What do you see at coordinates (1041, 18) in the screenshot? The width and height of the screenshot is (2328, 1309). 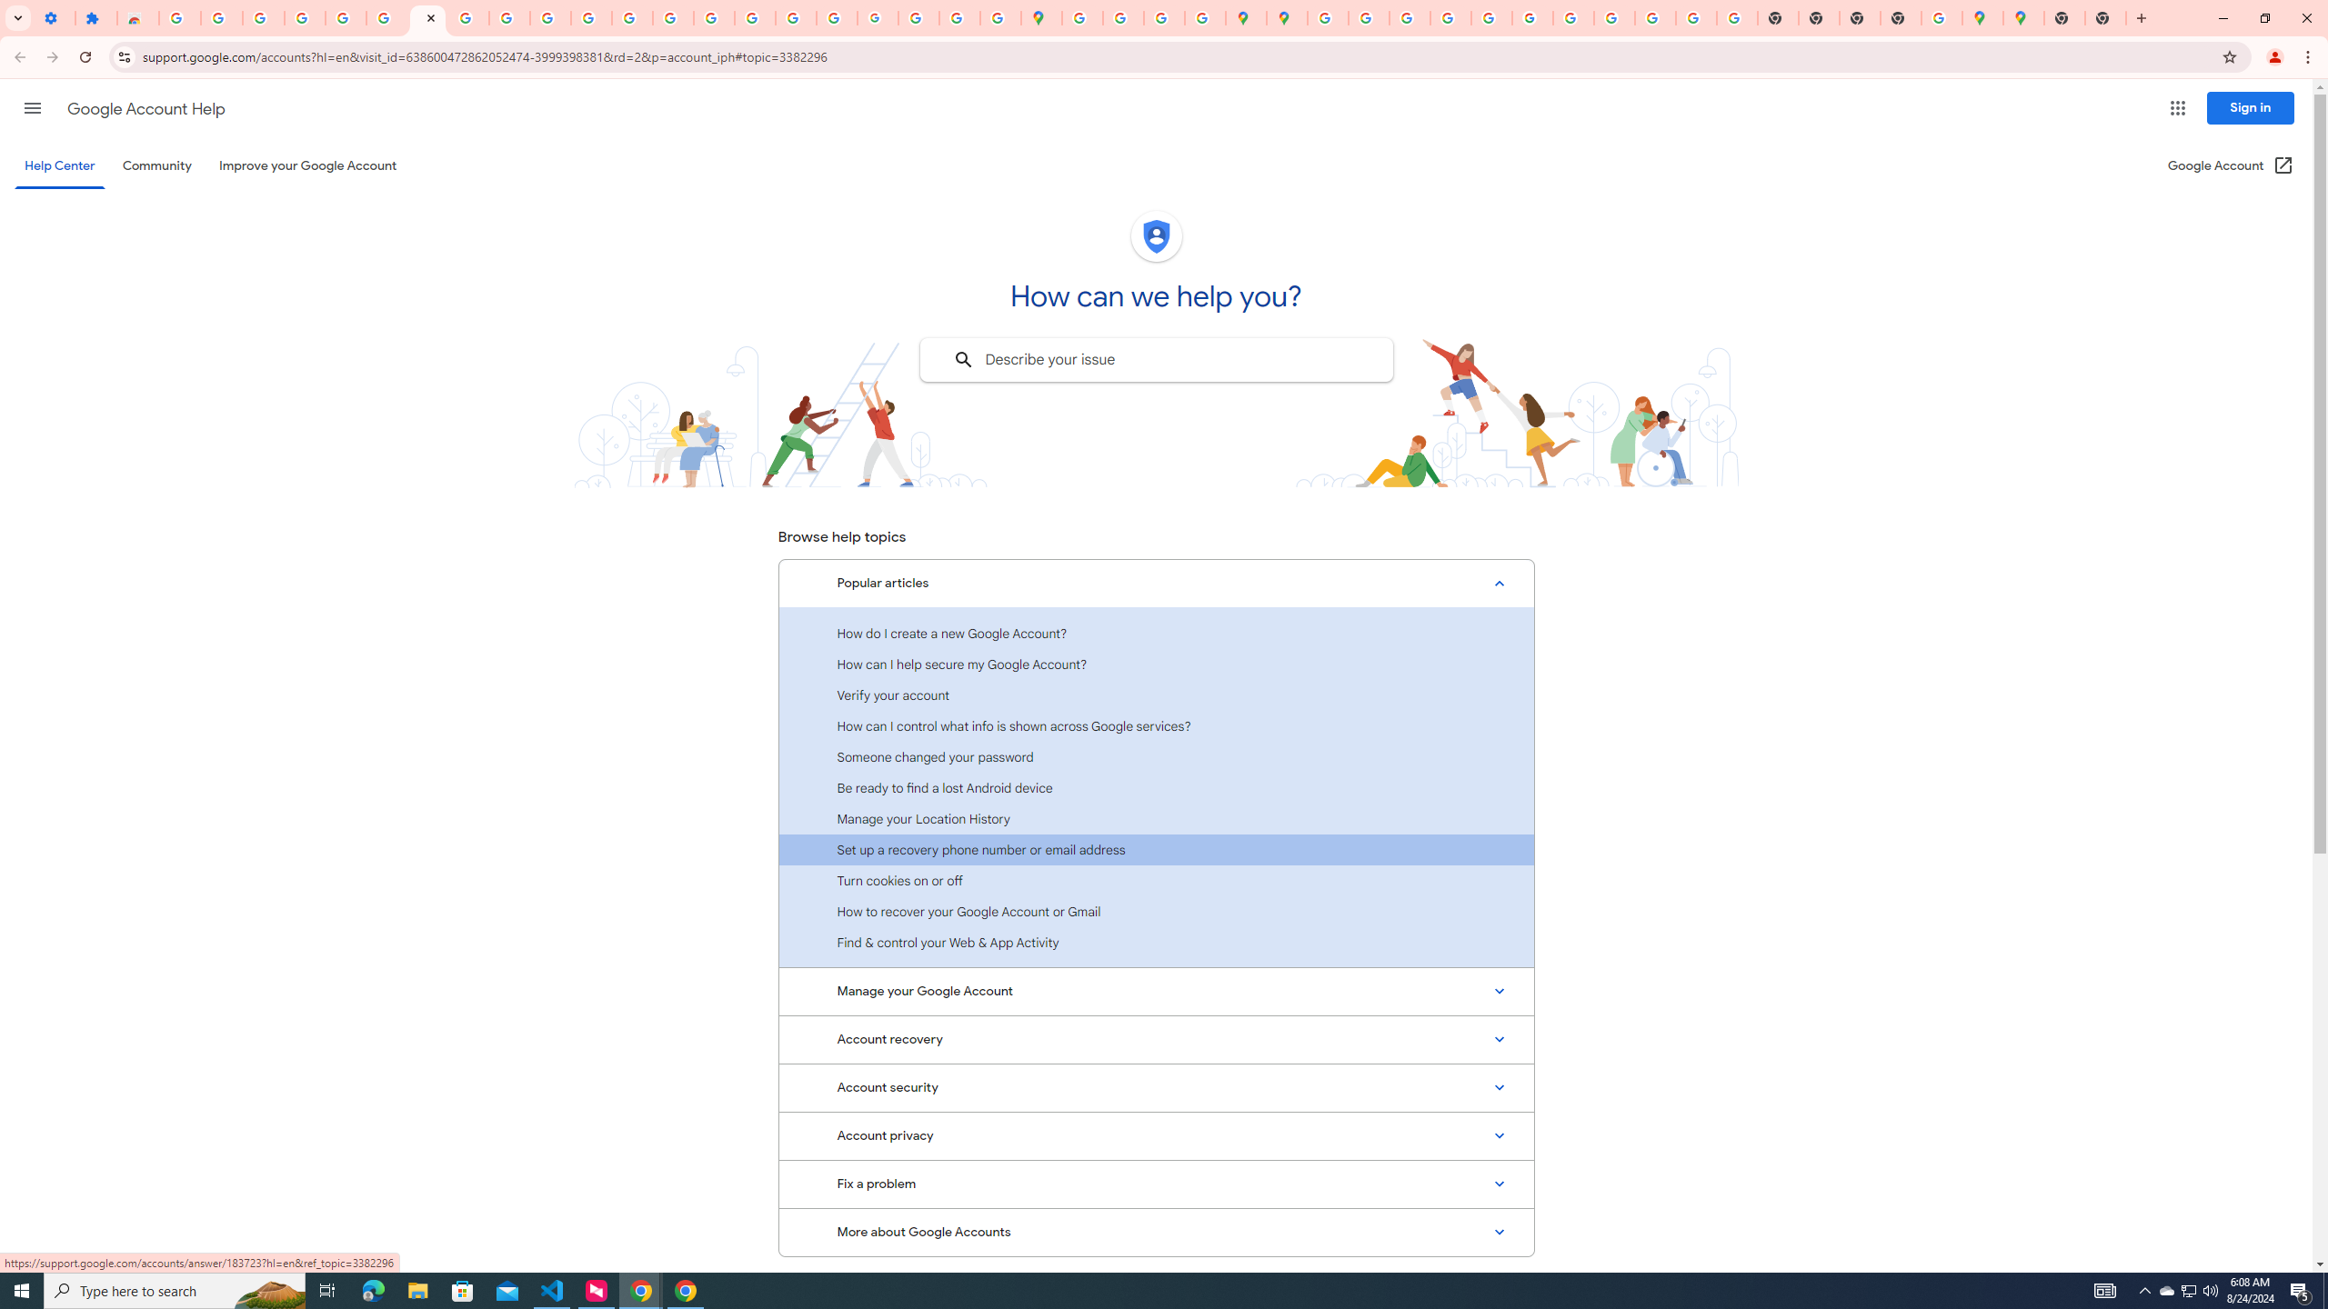 I see `Google Maps` at bounding box center [1041, 18].